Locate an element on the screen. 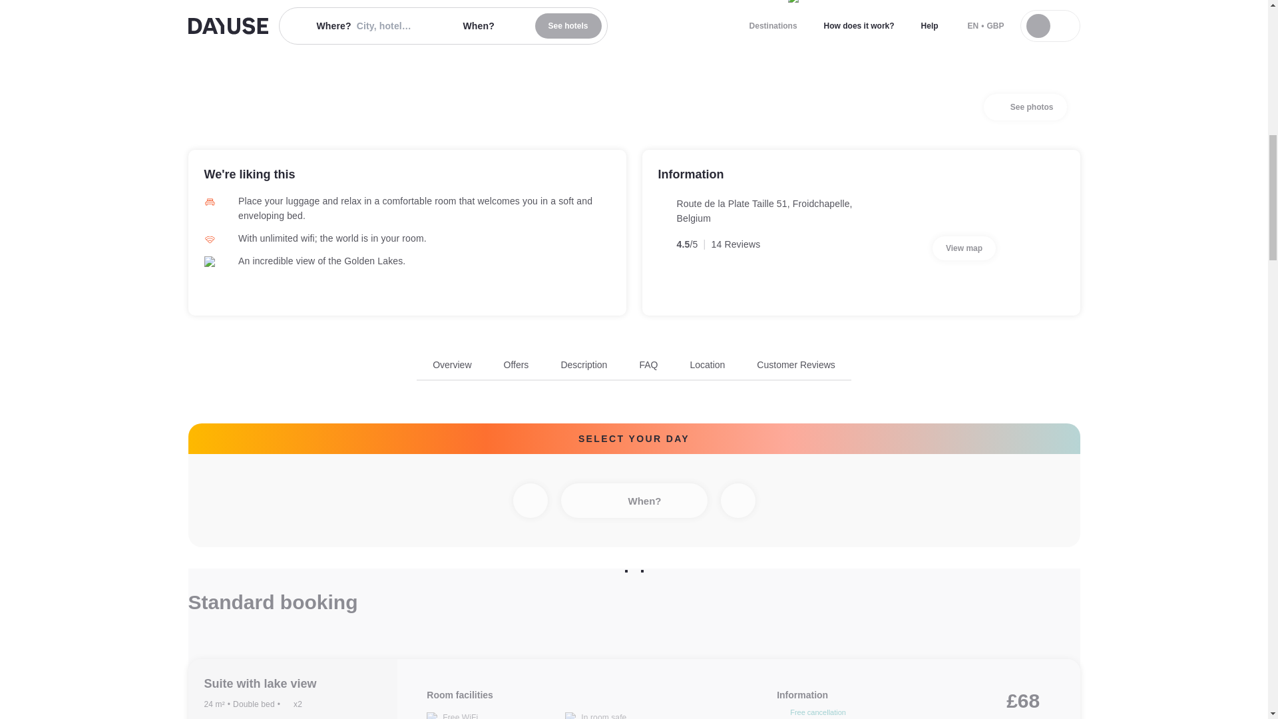 The height and width of the screenshot is (719, 1278). Previous day is located at coordinates (529, 500).